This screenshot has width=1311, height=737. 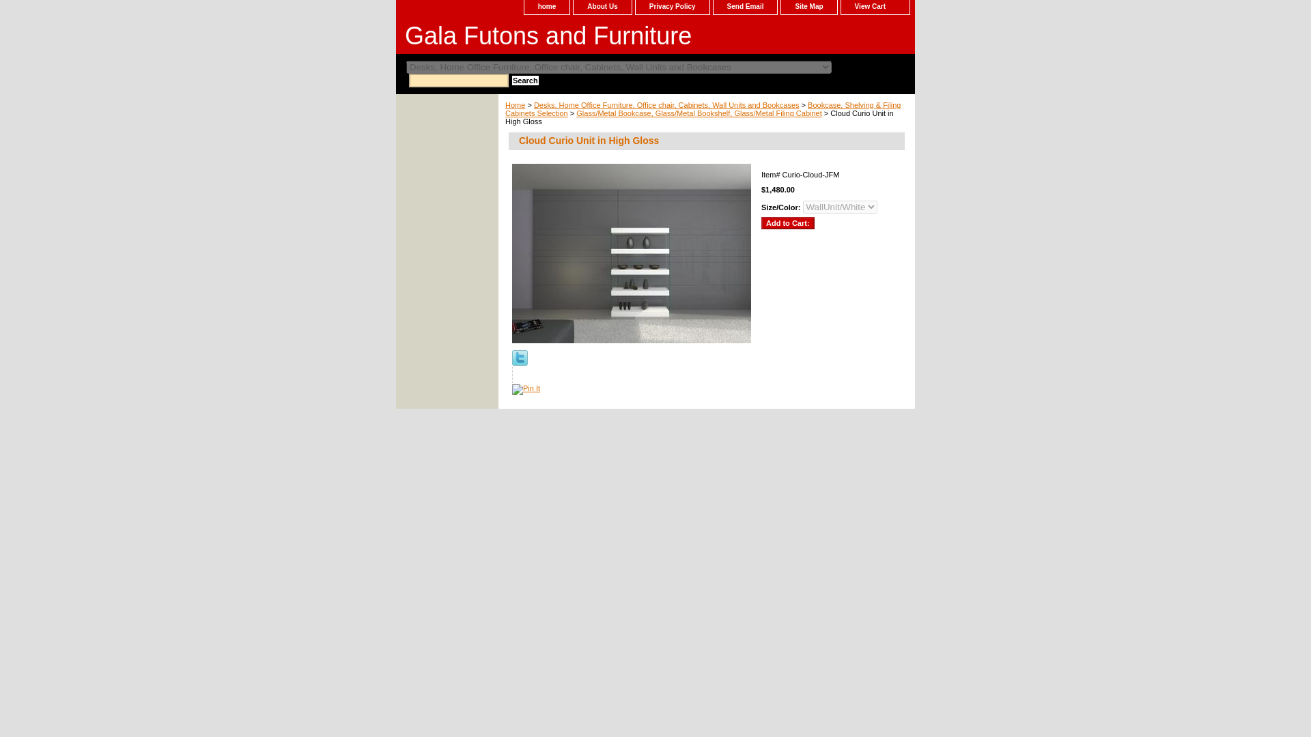 I want to click on home, so click(x=548, y=7).